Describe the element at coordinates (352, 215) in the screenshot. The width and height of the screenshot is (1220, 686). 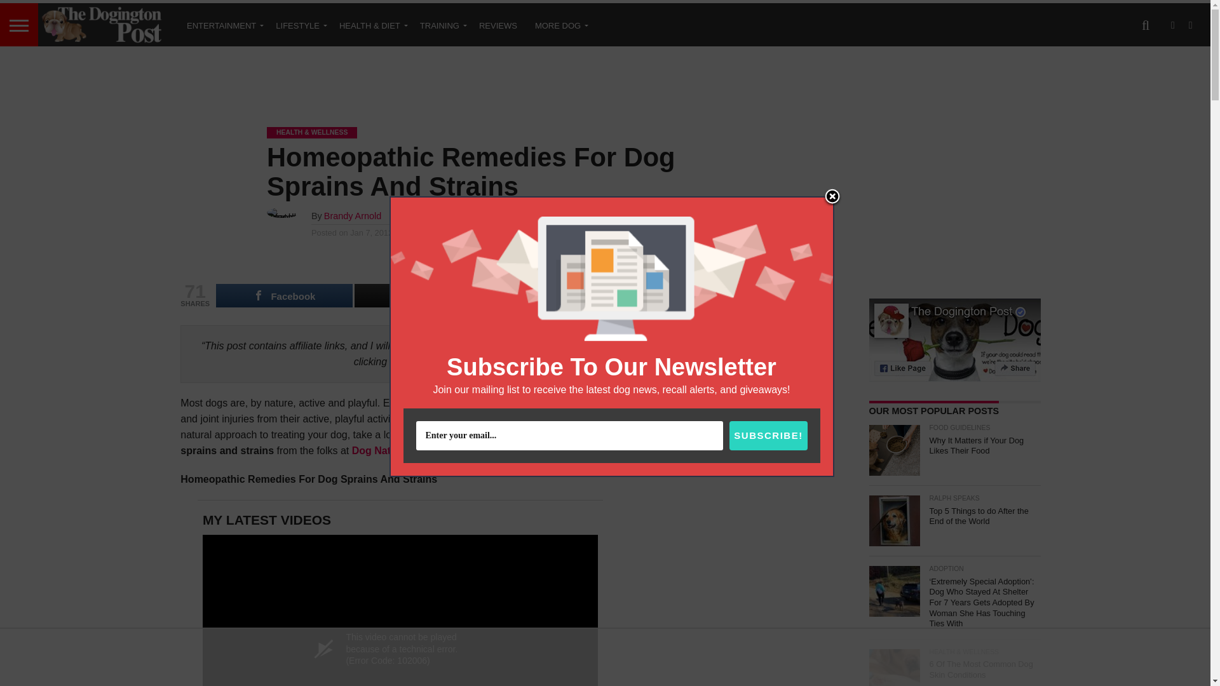
I see `Posts by Brandy Arnold` at that location.